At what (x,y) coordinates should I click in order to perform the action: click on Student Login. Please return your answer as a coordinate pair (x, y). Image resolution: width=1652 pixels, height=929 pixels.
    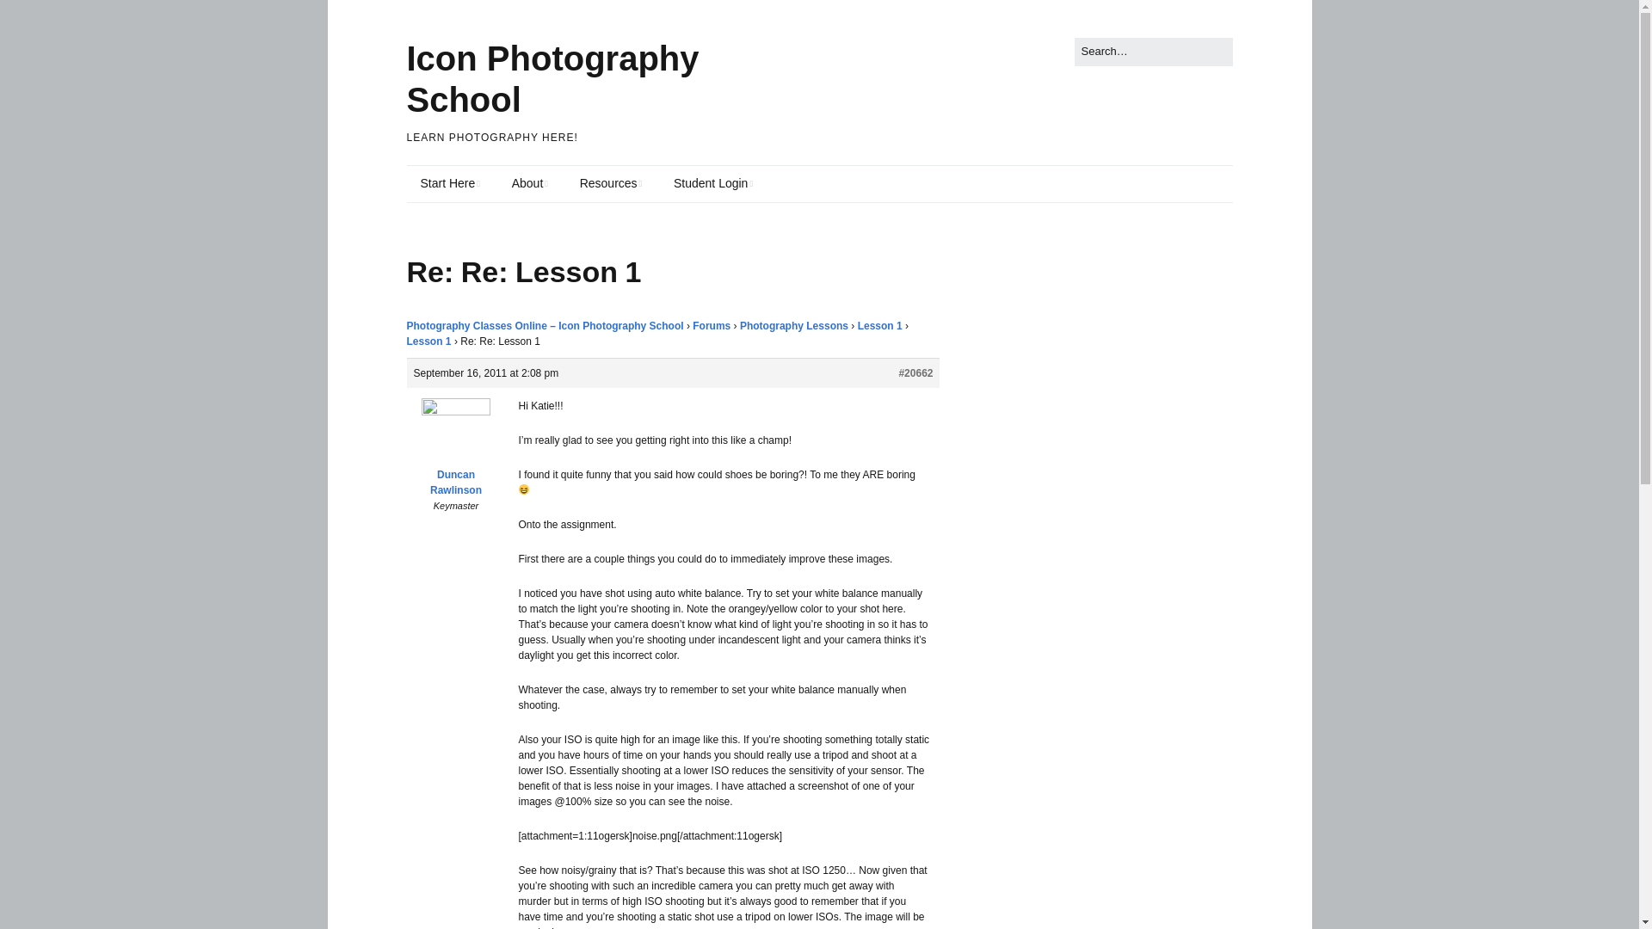
    Looking at the image, I should click on (712, 184).